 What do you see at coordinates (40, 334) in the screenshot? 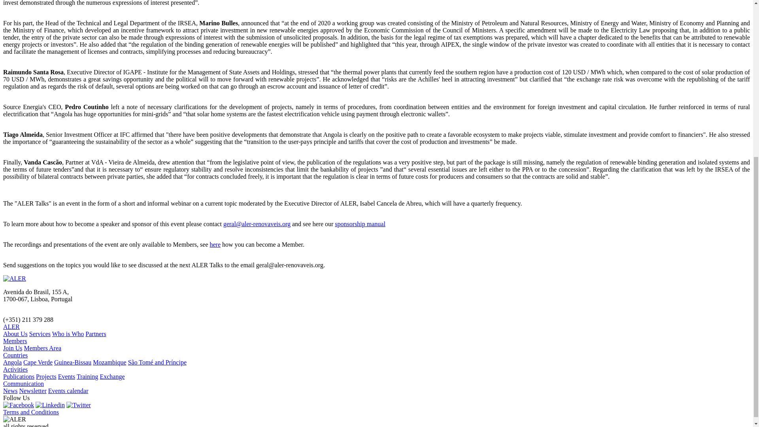
I see `Services` at bounding box center [40, 334].